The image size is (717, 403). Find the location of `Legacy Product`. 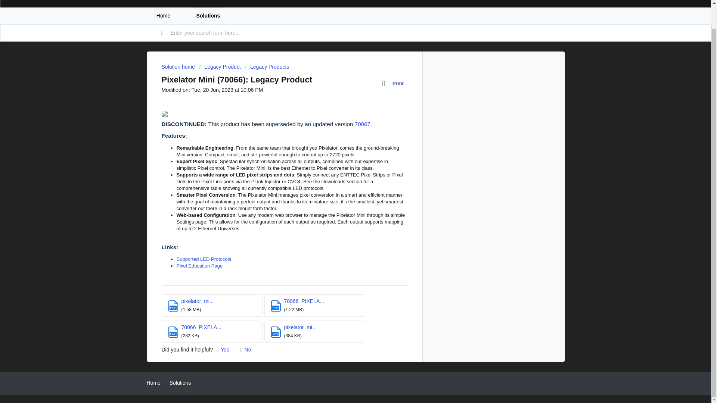

Legacy Product is located at coordinates (220, 66).